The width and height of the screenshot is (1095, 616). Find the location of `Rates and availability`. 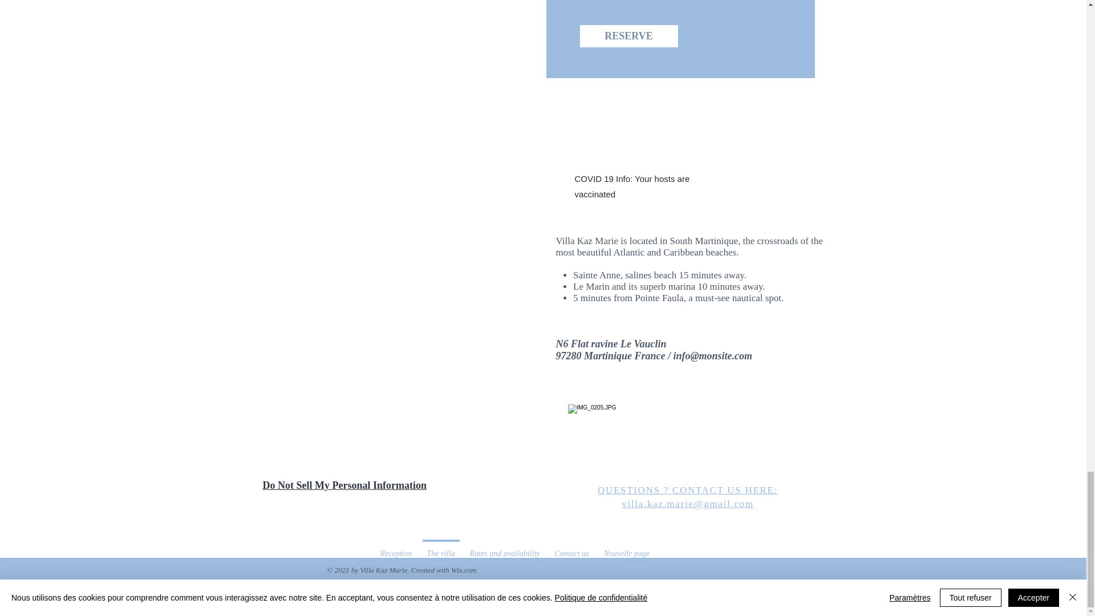

Rates and availability is located at coordinates (504, 549).